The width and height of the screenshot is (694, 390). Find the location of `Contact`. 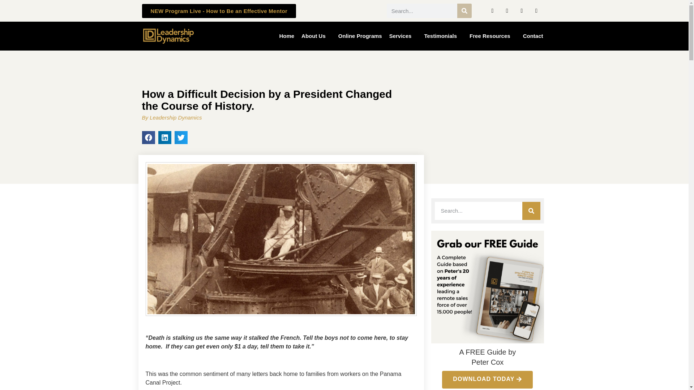

Contact is located at coordinates (533, 36).